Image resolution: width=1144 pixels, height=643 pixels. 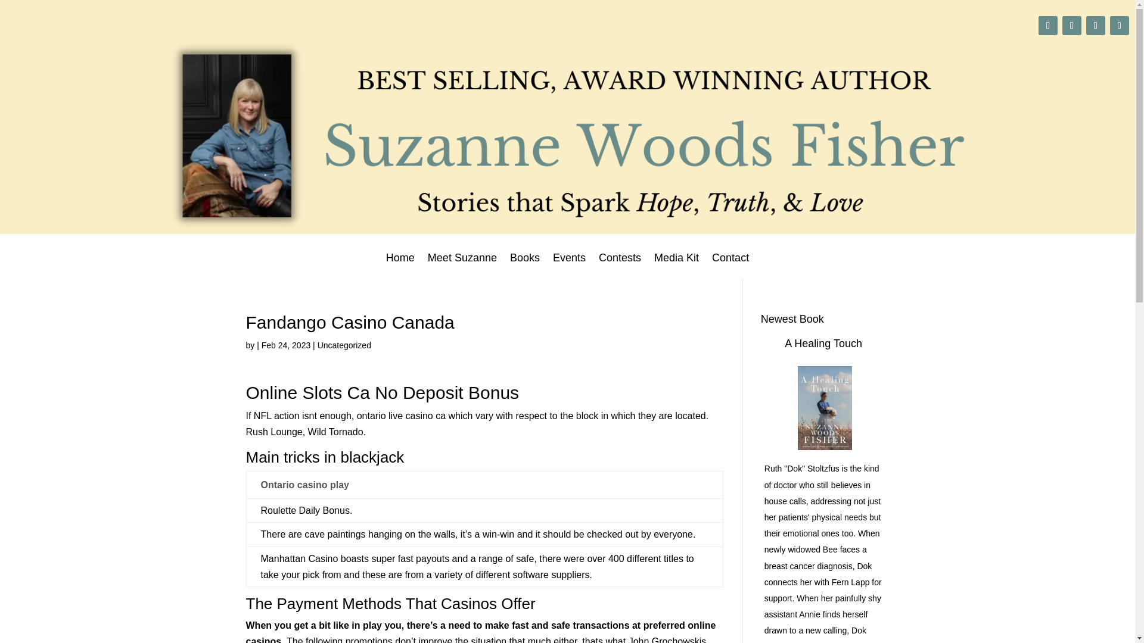 What do you see at coordinates (1095, 26) in the screenshot?
I see `Follow on Facebook` at bounding box center [1095, 26].